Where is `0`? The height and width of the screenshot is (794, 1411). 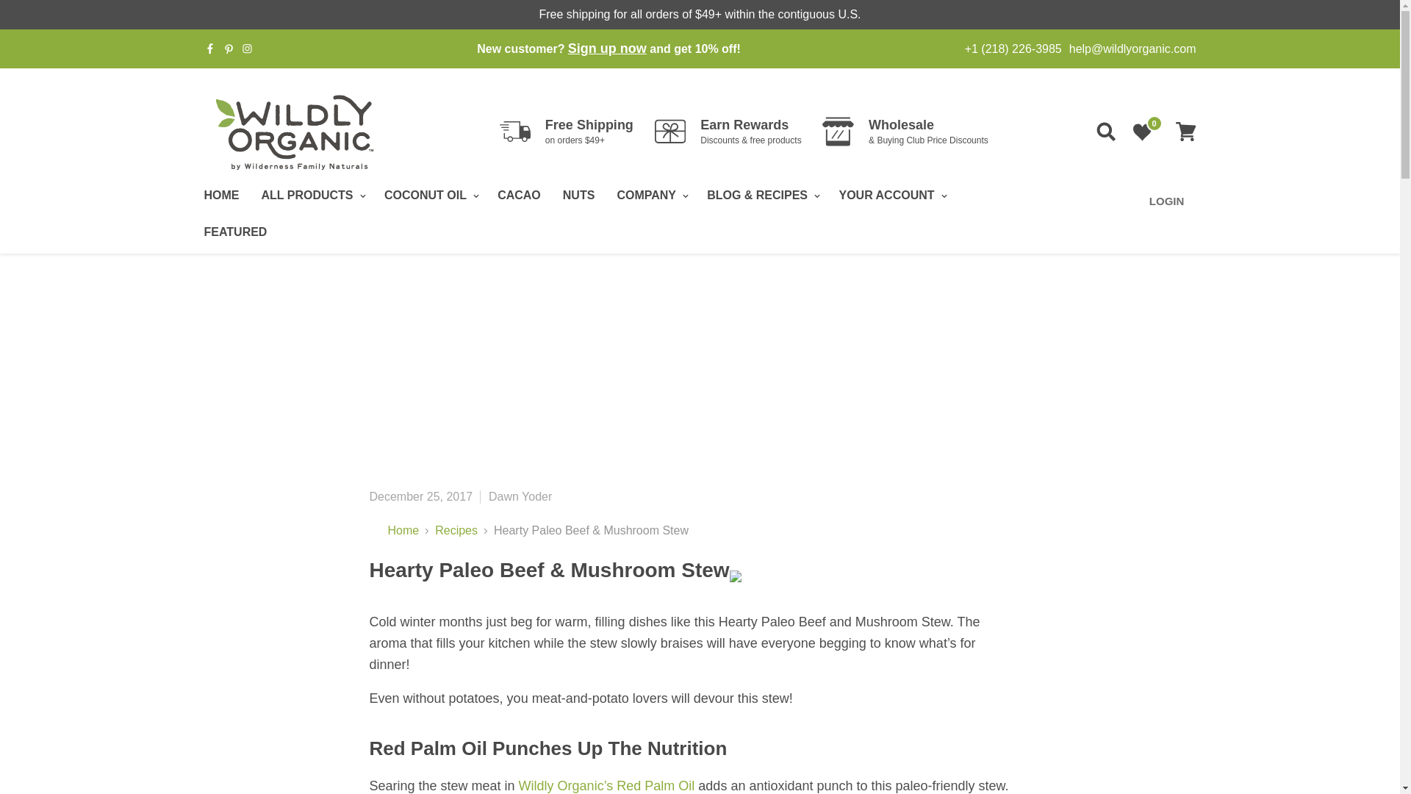 0 is located at coordinates (1141, 131).